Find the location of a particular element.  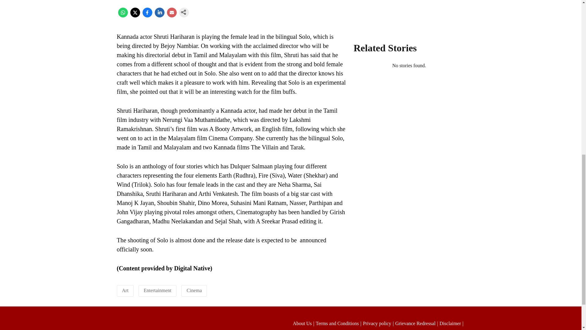

Disclaimer is located at coordinates (452, 323).